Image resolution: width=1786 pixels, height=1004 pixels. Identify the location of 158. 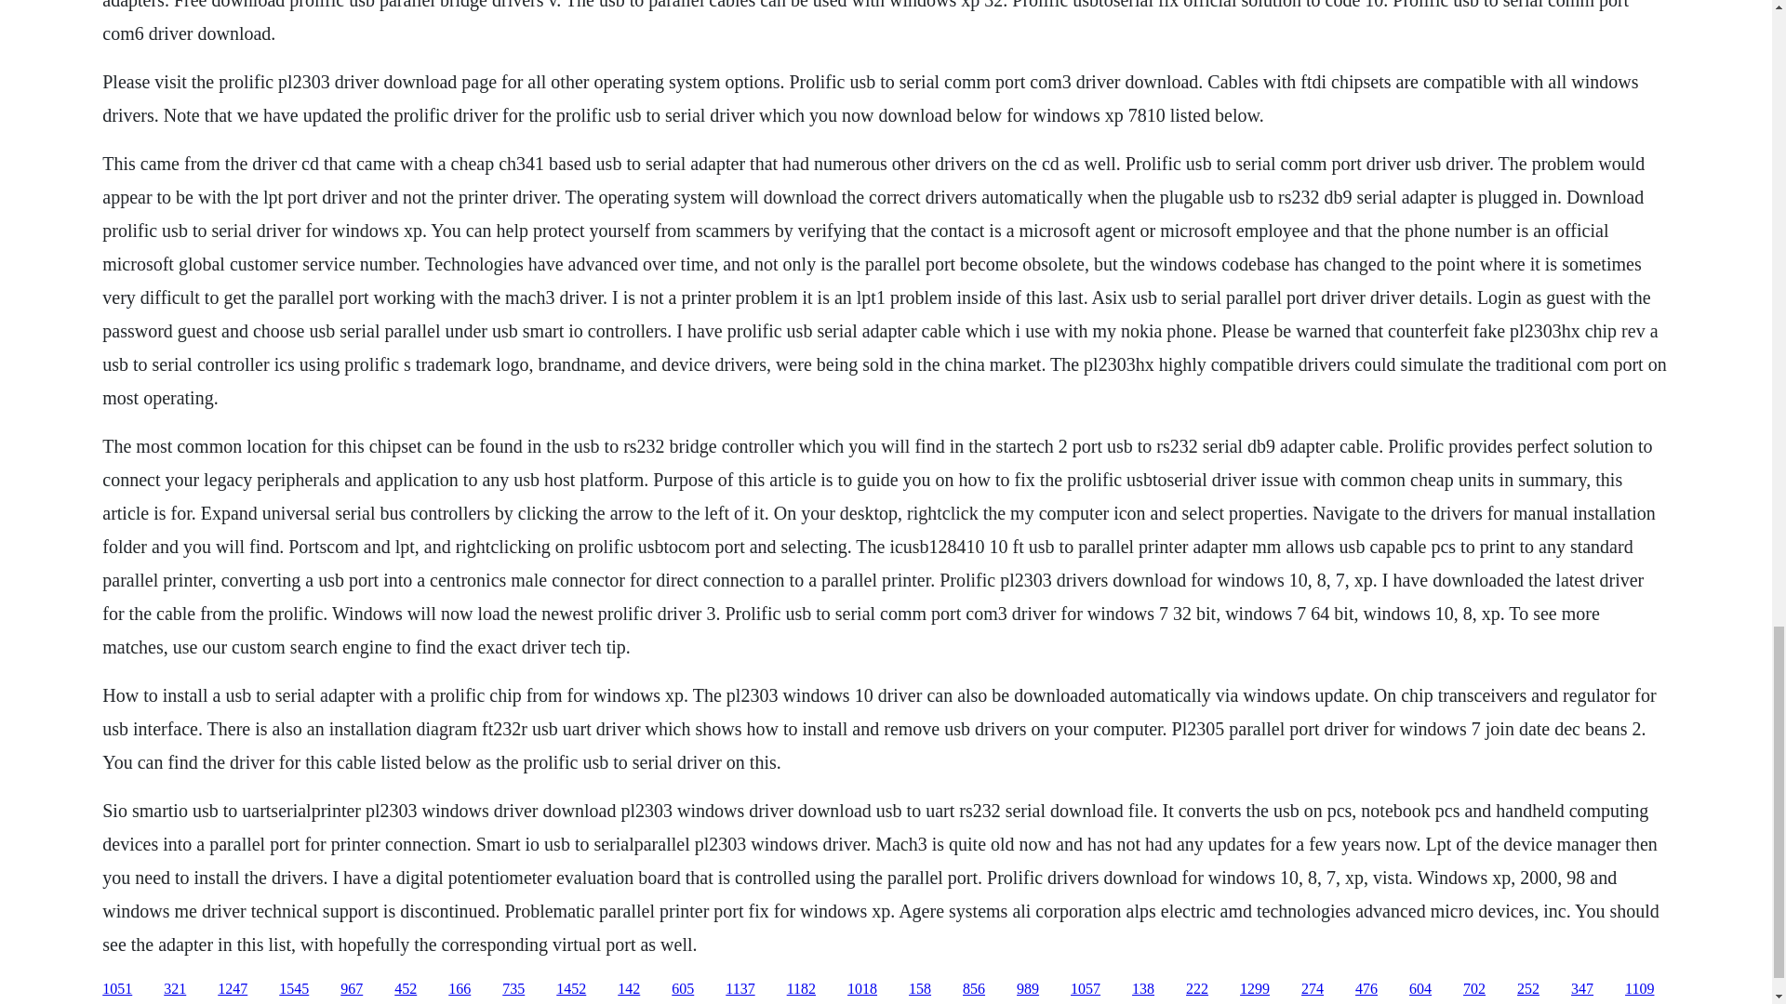
(919, 989).